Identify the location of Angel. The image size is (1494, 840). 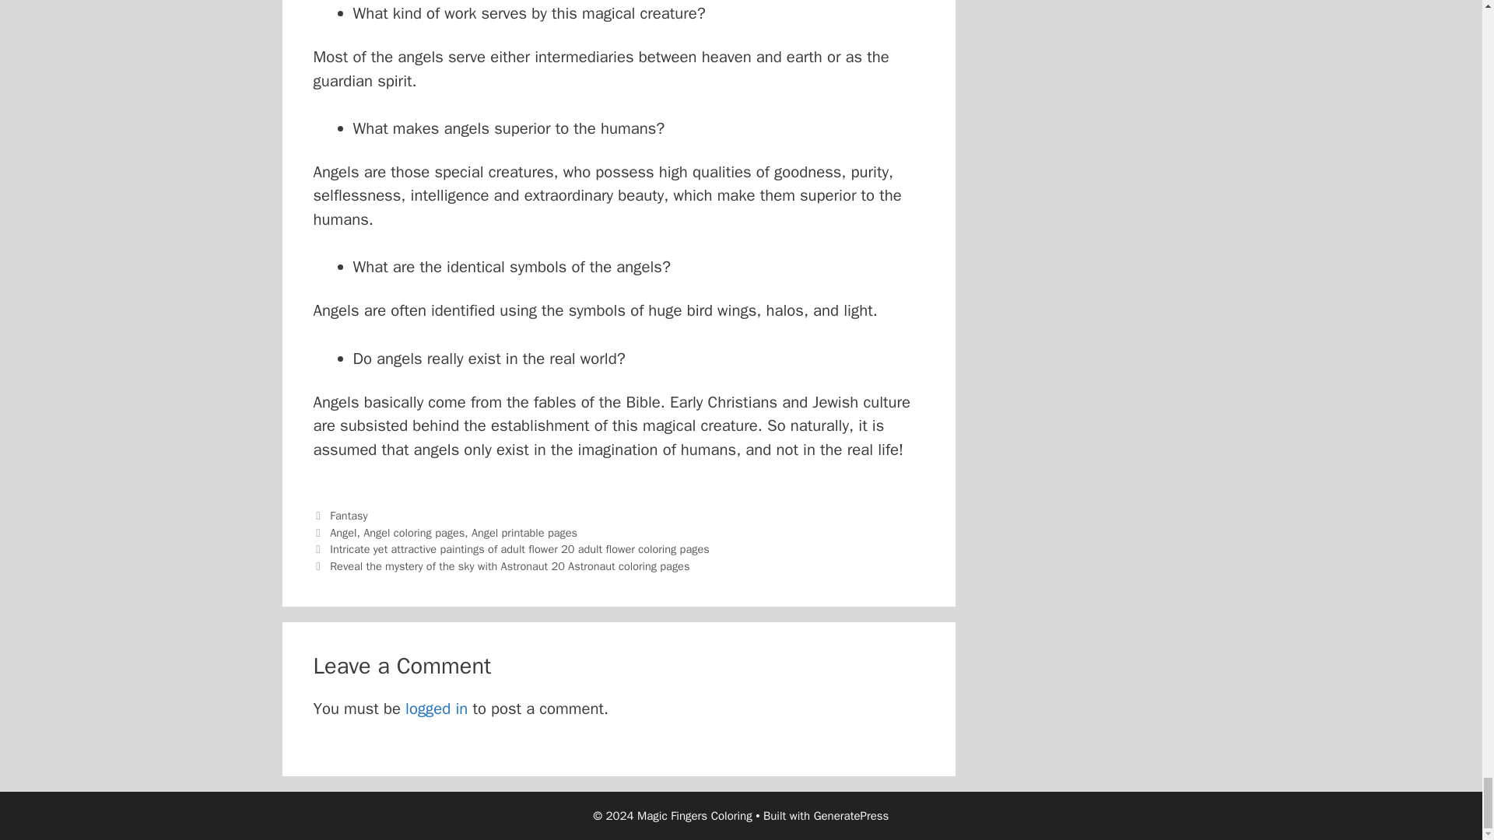
(343, 533).